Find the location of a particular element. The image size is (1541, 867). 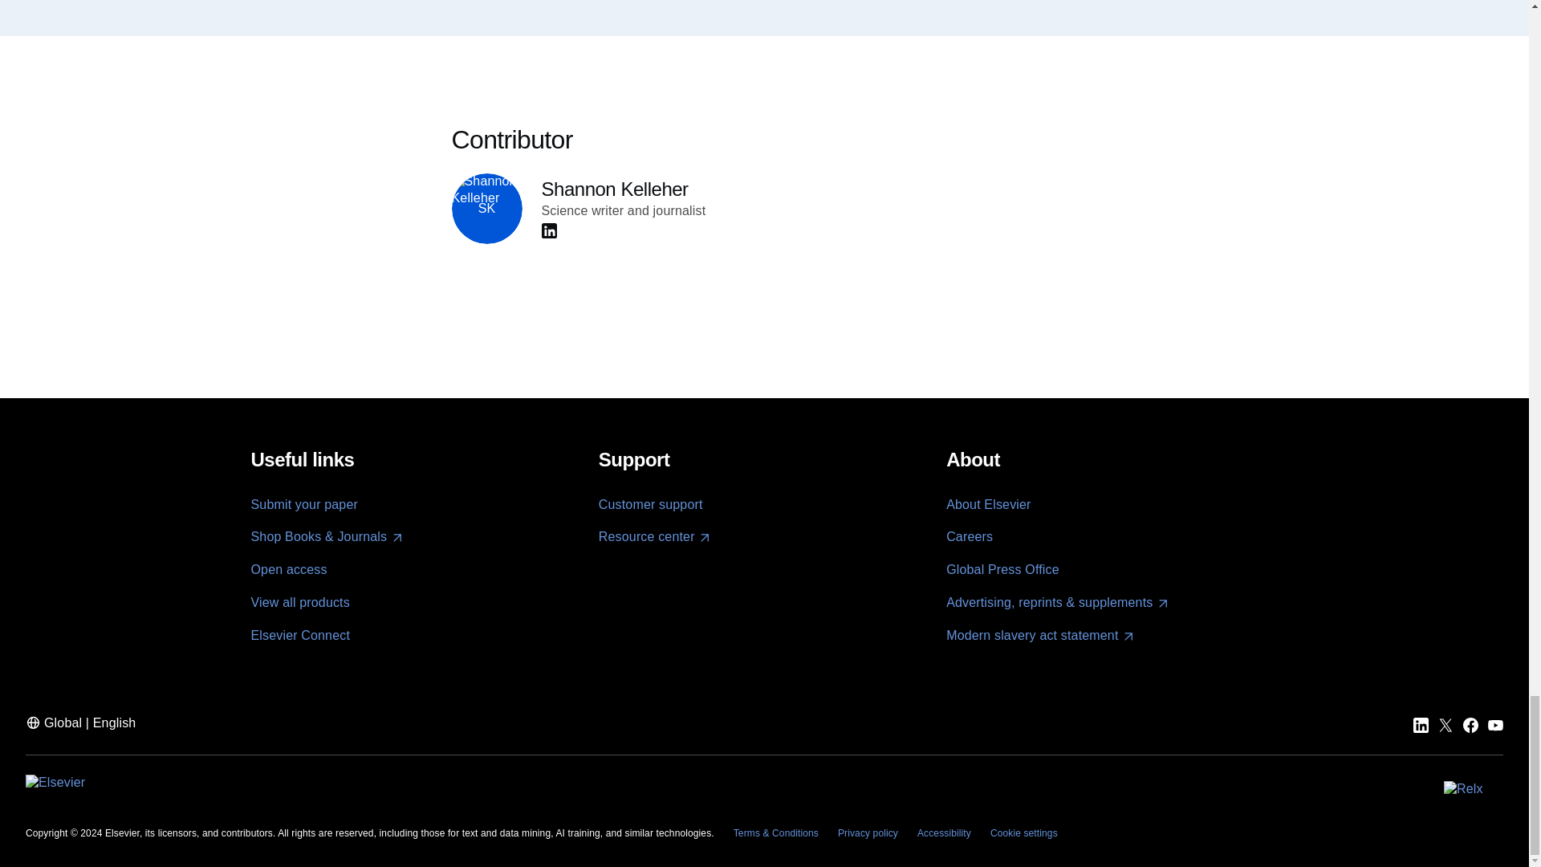

View all products is located at coordinates (299, 602).